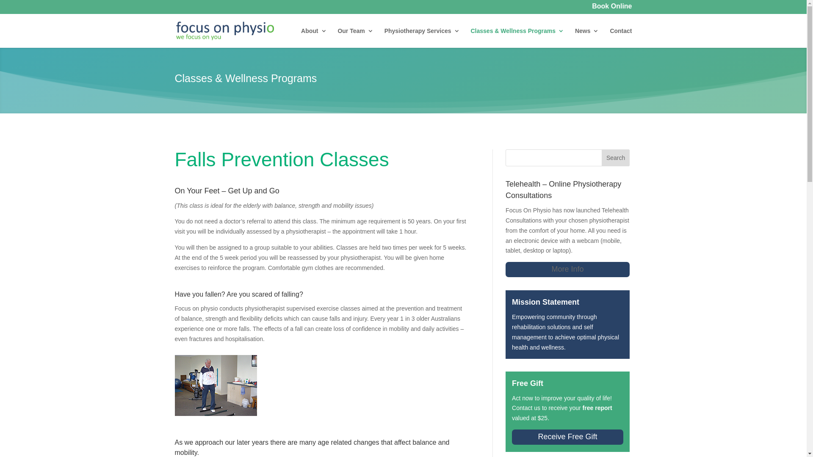 This screenshot has height=457, width=813. What do you see at coordinates (517, 38) in the screenshot?
I see `Classes & Wellness Programs` at bounding box center [517, 38].